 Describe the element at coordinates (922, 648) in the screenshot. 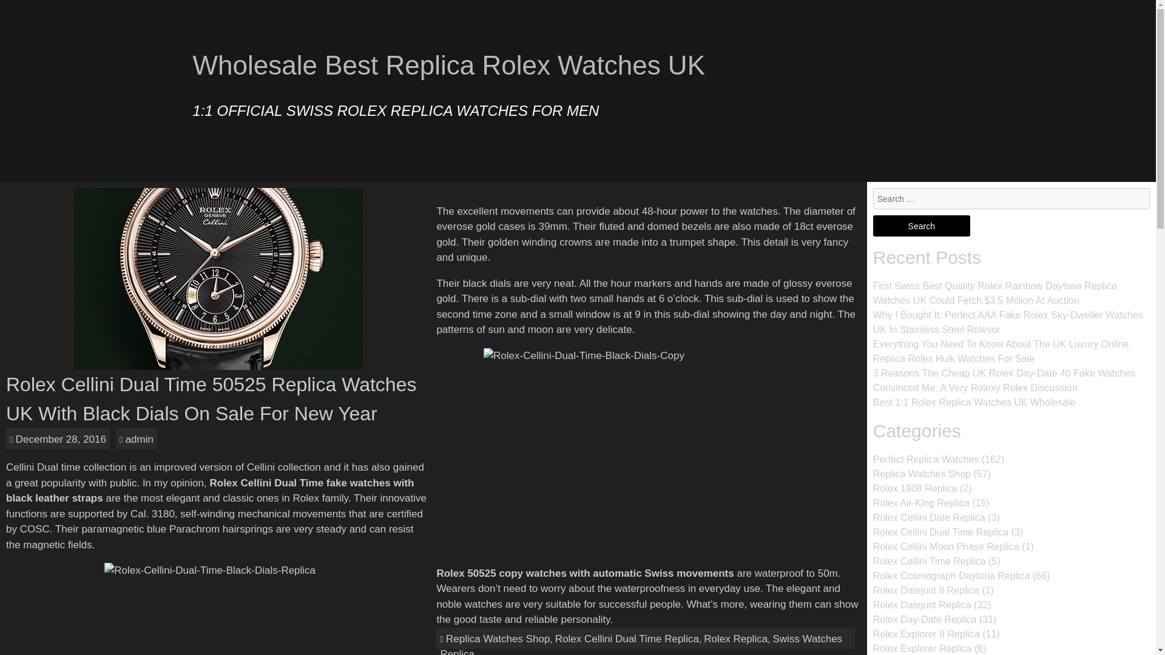

I see `Rolex Explorer Replica` at that location.